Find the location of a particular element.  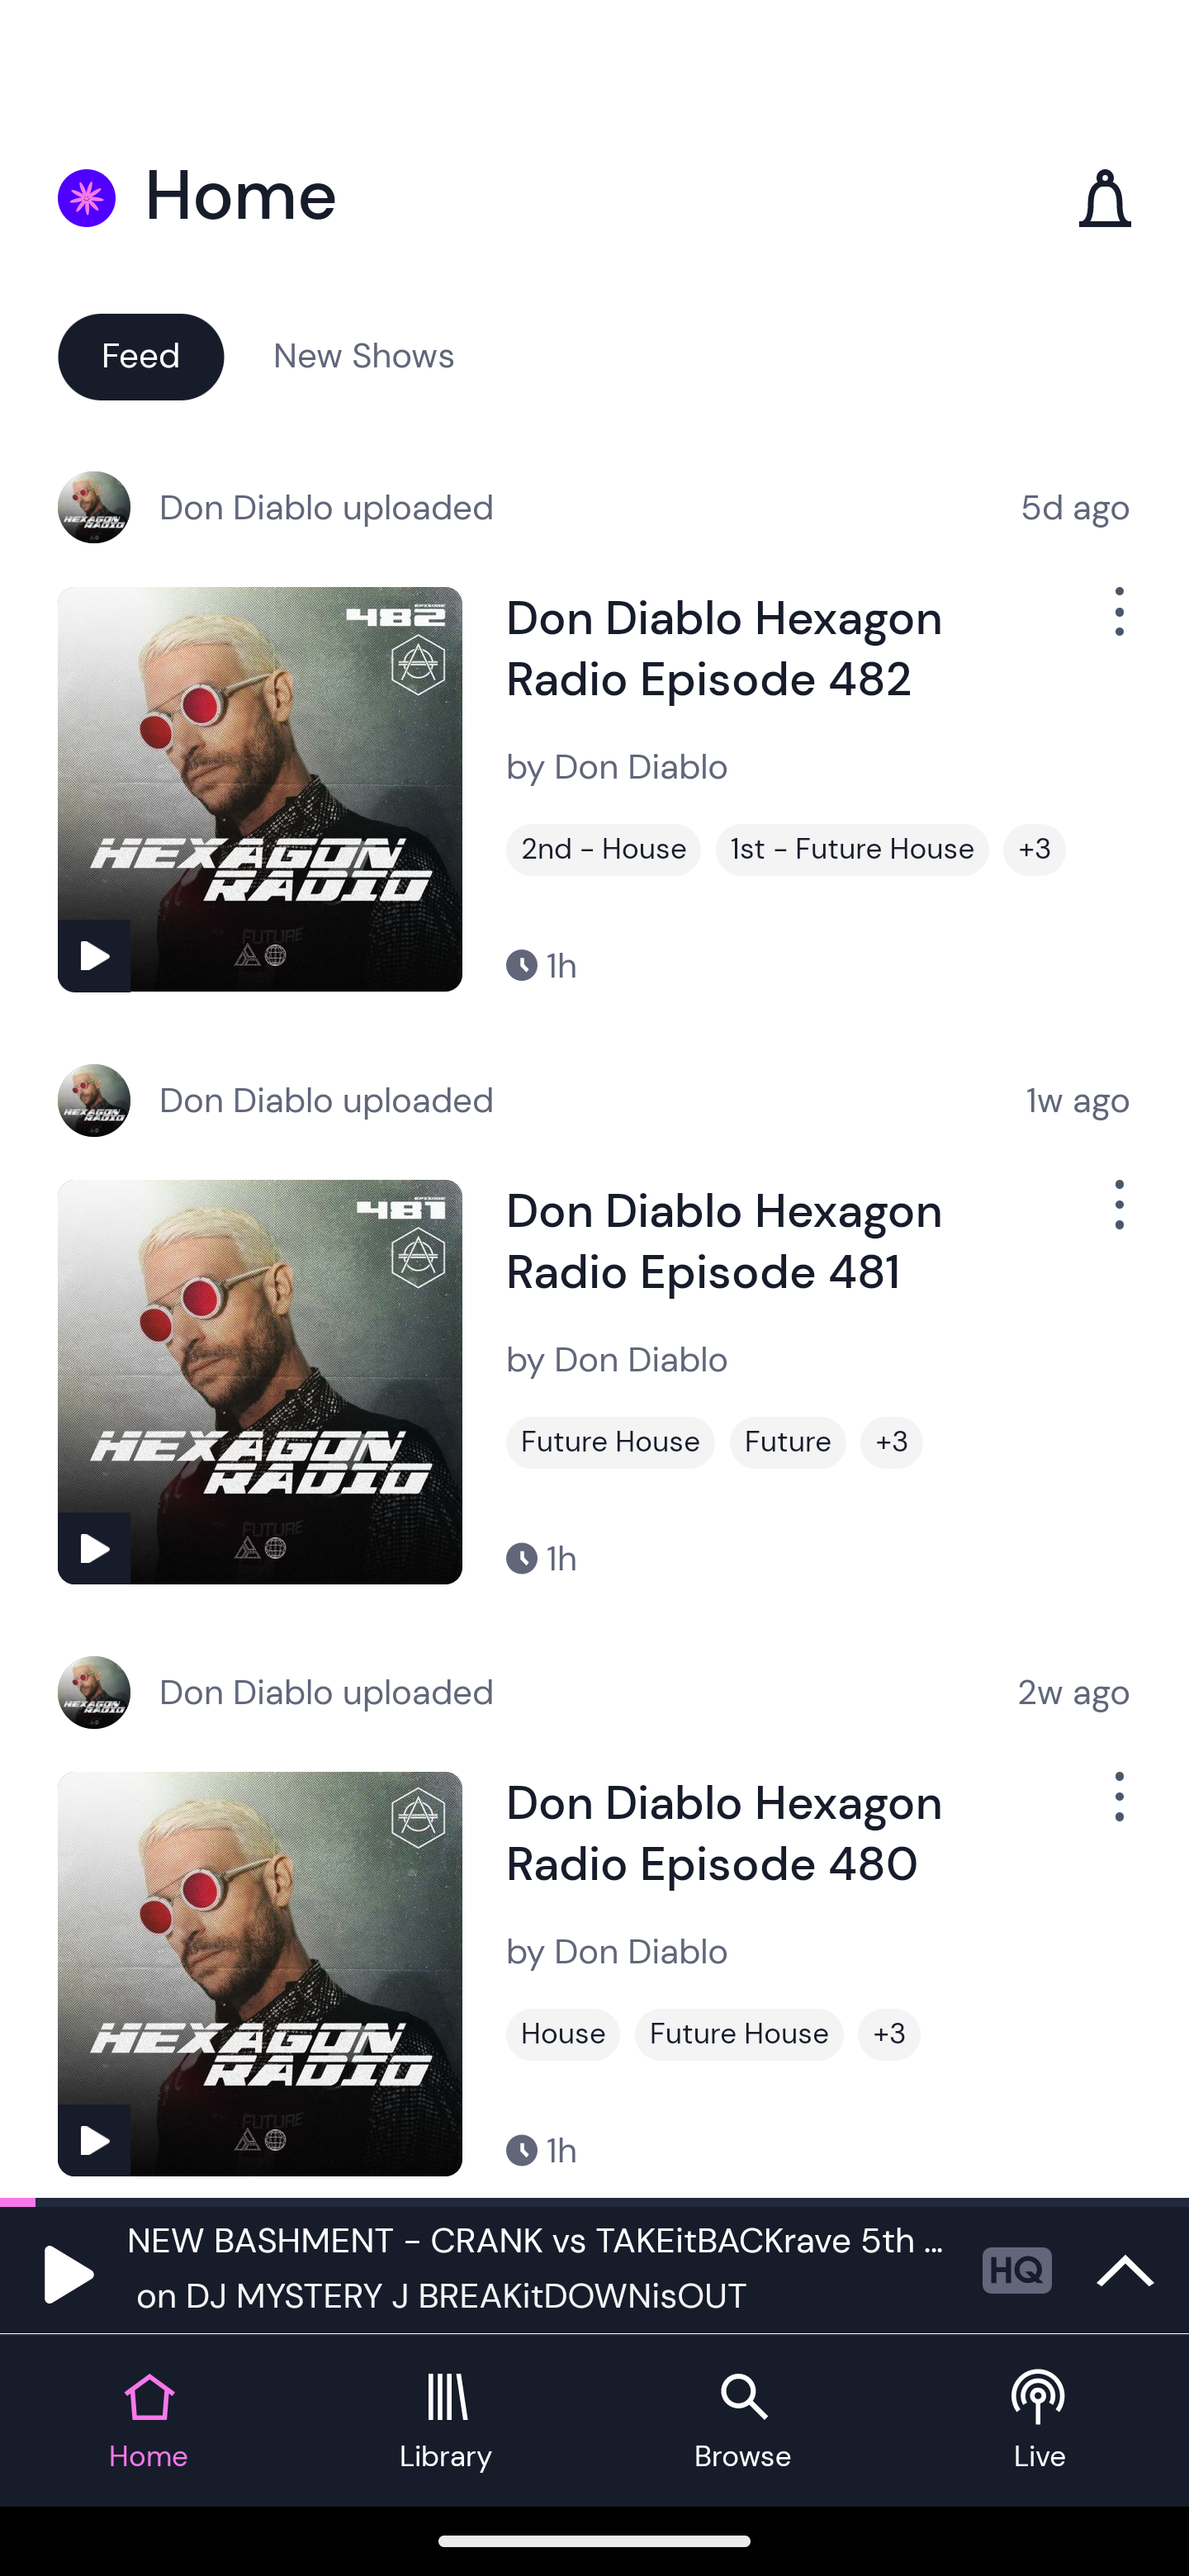

2nd - House is located at coordinates (604, 850).